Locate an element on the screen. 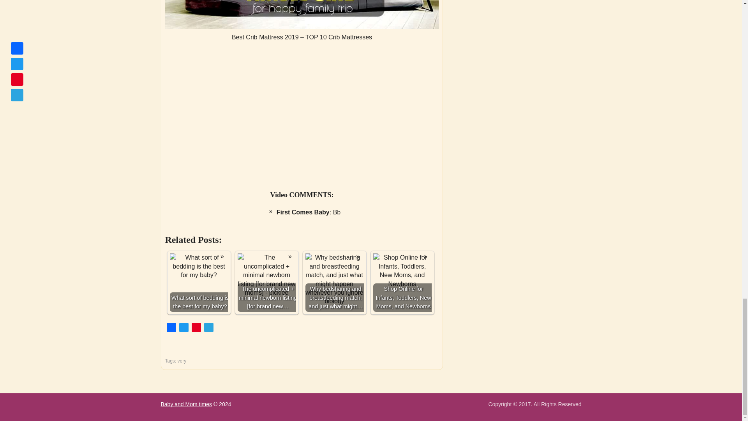 The width and height of the screenshot is (748, 421). What sort of bedding is the best for my baby? is located at coordinates (199, 267).